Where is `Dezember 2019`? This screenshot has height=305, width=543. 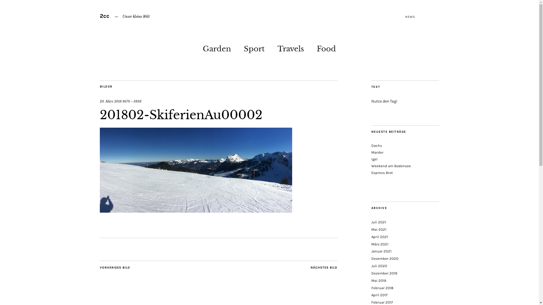
Dezember 2019 is located at coordinates (384, 273).